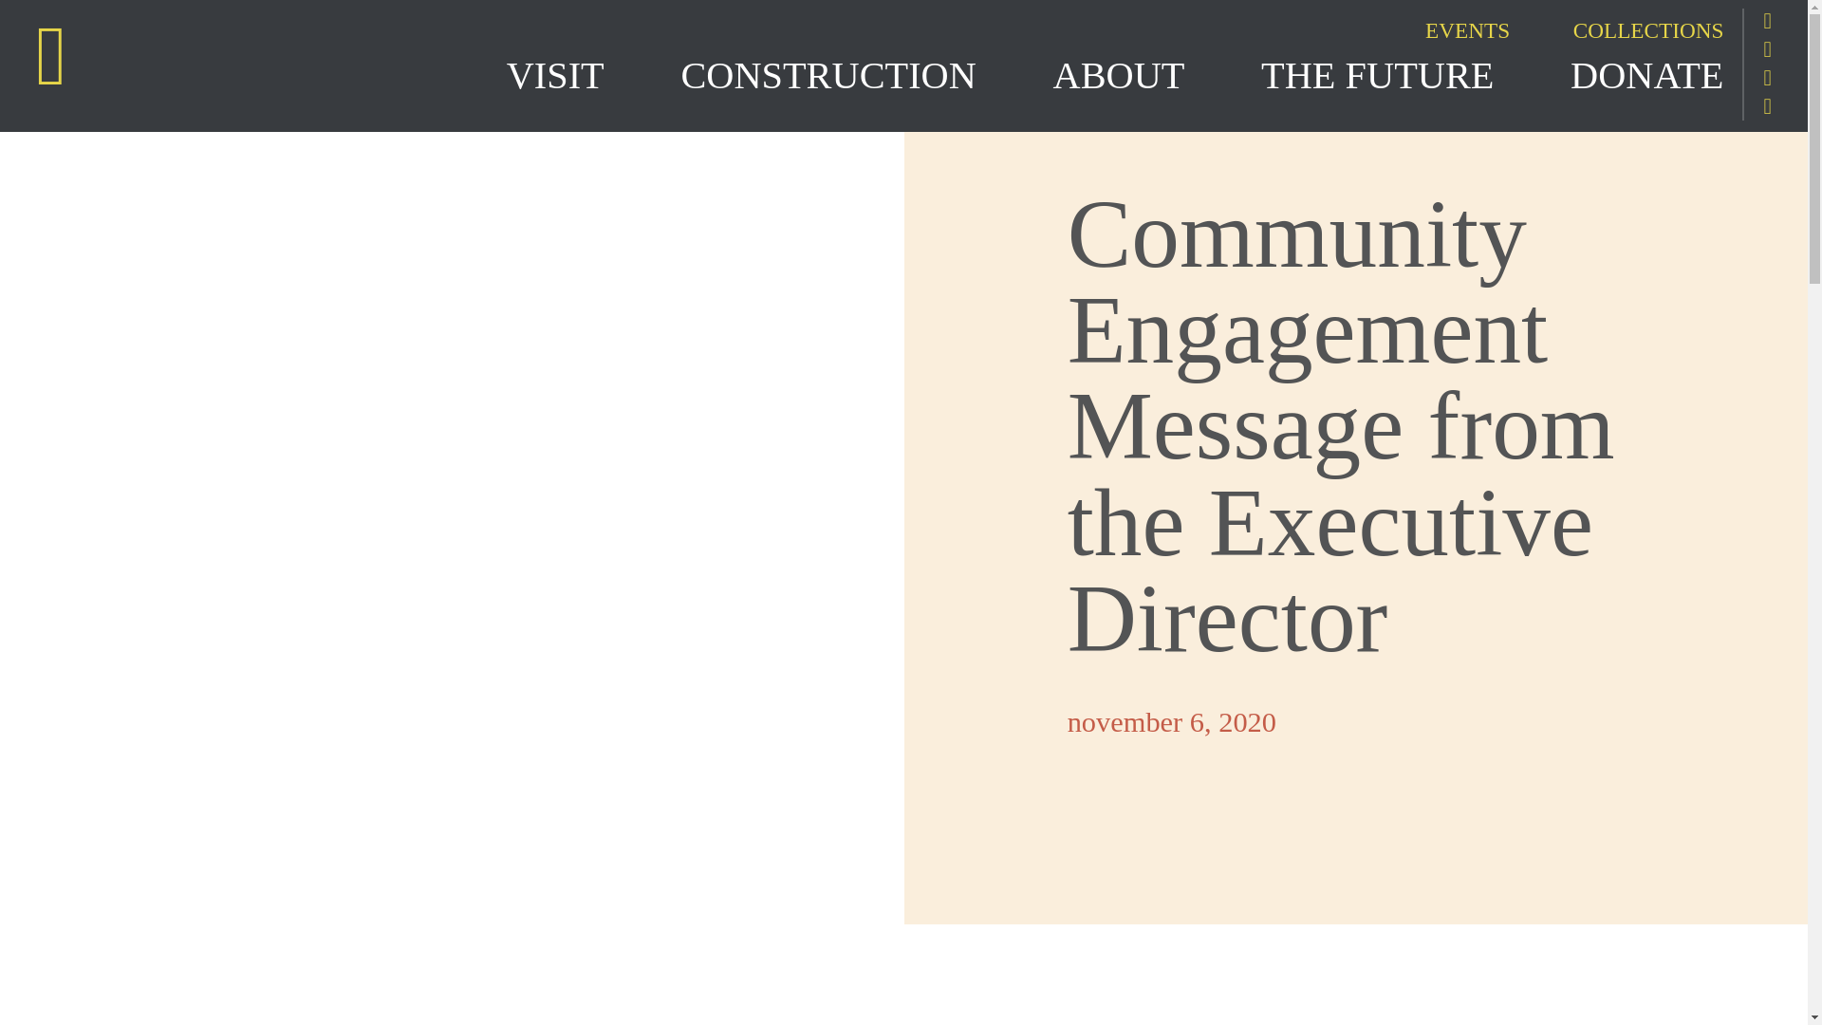 The image size is (1822, 1025). Describe the element at coordinates (1416, 76) in the screenshot. I see `THE FUTURE` at that location.